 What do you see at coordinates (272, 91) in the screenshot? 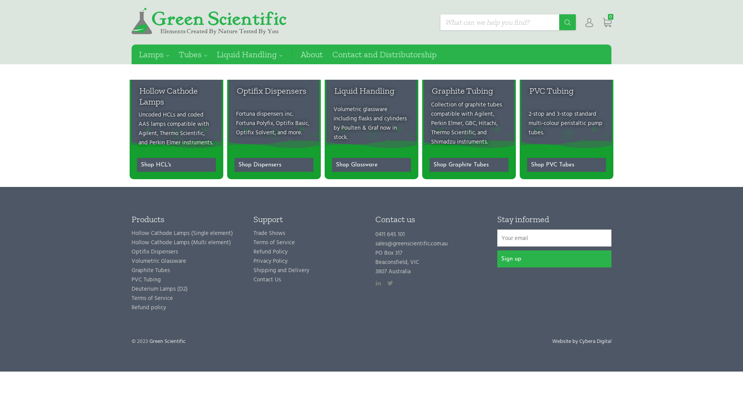
I see `Optifix Dispensers` at bounding box center [272, 91].